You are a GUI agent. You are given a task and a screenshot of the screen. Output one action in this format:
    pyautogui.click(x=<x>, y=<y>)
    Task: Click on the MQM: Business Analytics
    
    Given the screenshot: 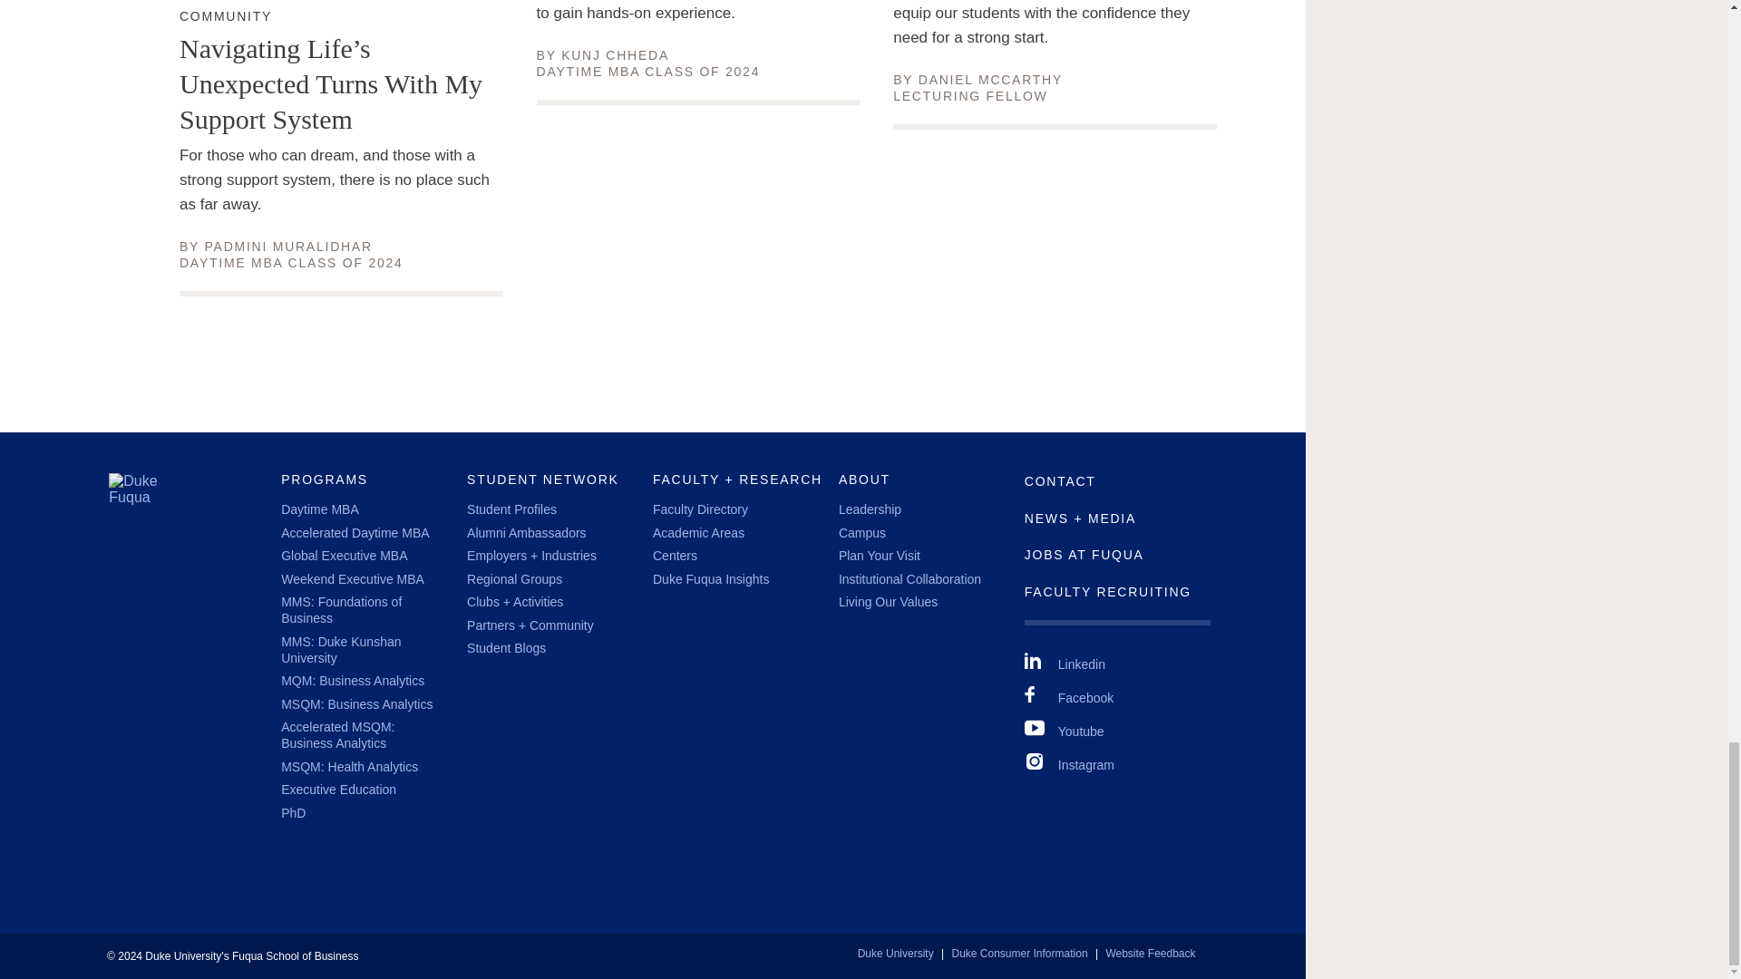 What is the action you would take?
    pyautogui.click(x=355, y=703)
    